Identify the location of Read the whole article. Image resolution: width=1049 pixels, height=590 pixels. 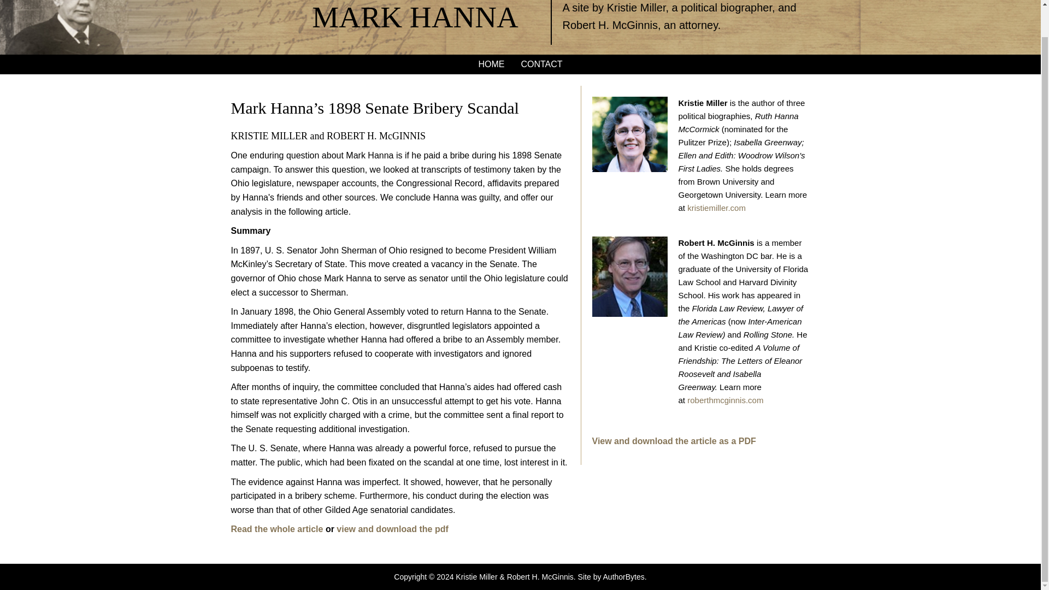
(276, 529).